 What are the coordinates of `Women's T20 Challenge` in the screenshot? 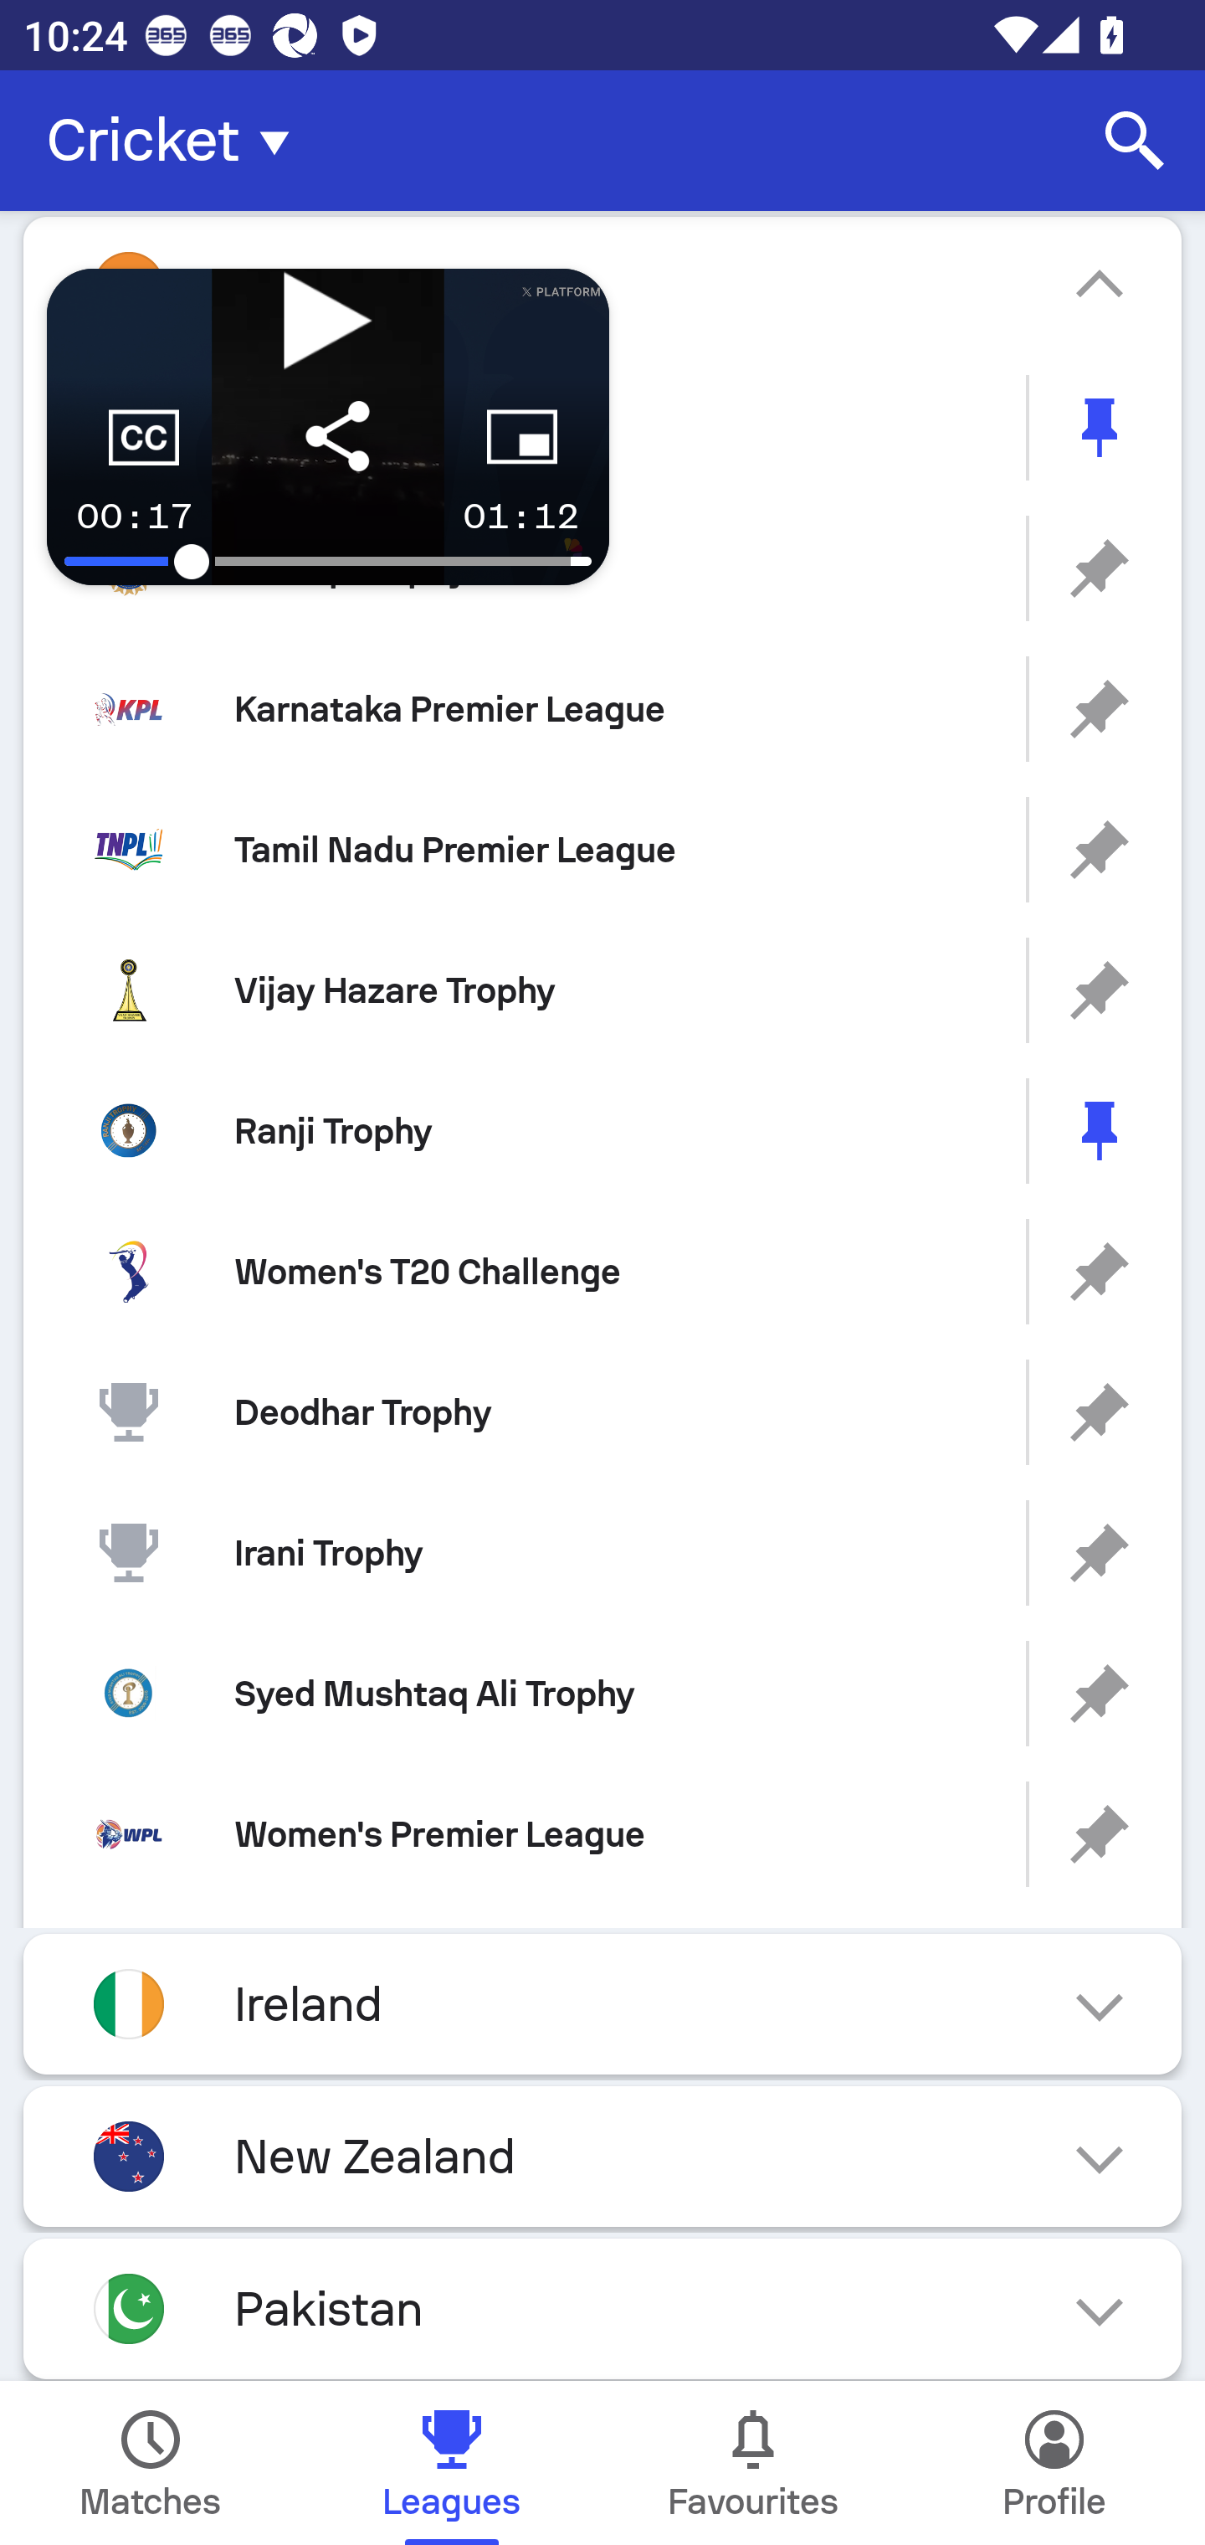 It's located at (602, 1271).